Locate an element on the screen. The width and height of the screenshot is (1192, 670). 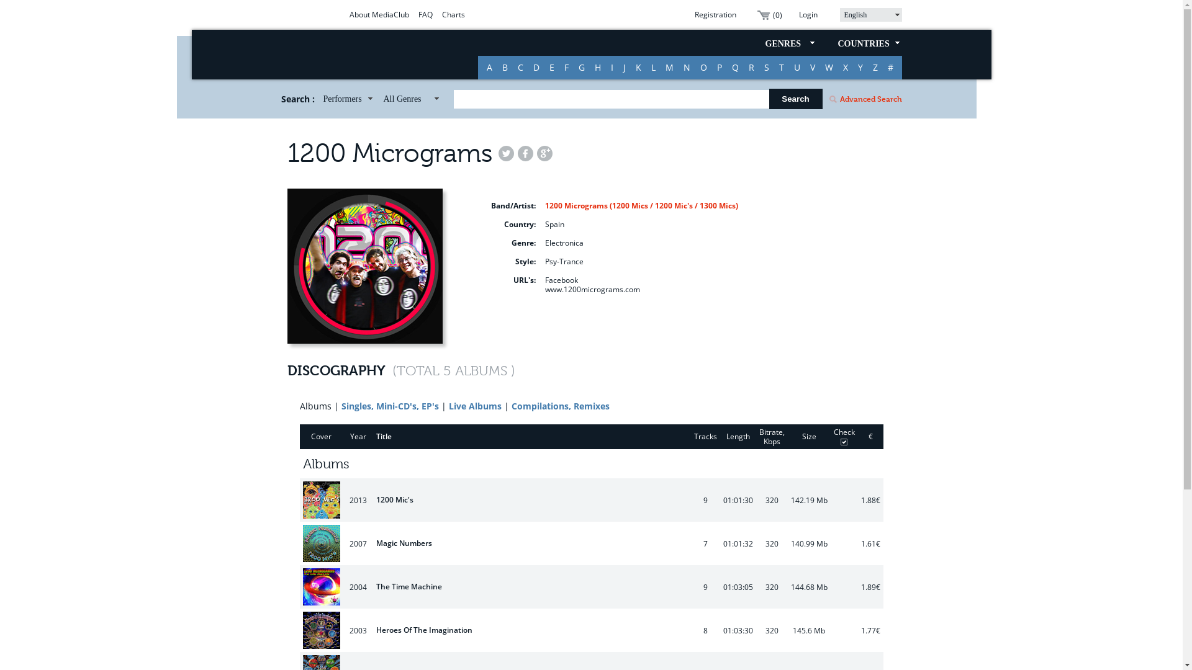
Advanced Search is located at coordinates (865, 99).